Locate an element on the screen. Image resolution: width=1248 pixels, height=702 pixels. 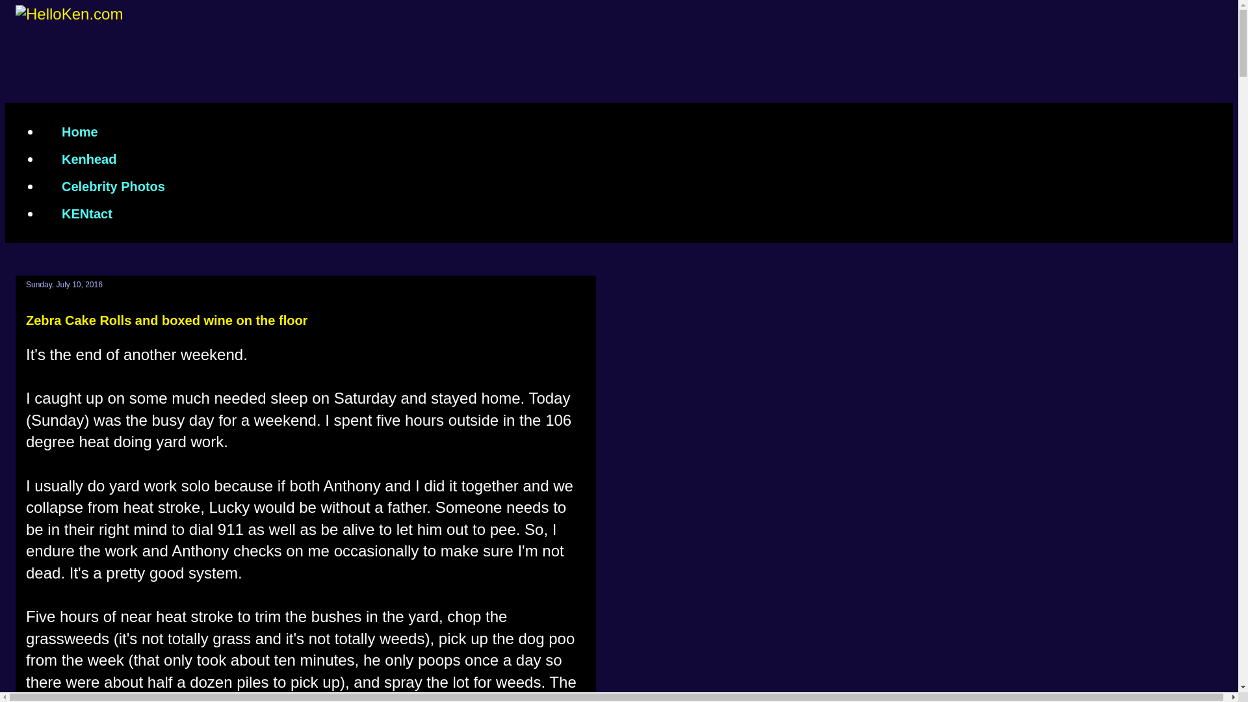
Home is located at coordinates (79, 131).